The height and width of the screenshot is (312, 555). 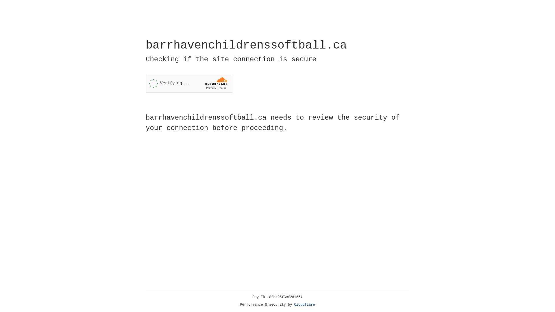 I want to click on Widget containing a Cloudflare security challenge, so click(x=189, y=83).